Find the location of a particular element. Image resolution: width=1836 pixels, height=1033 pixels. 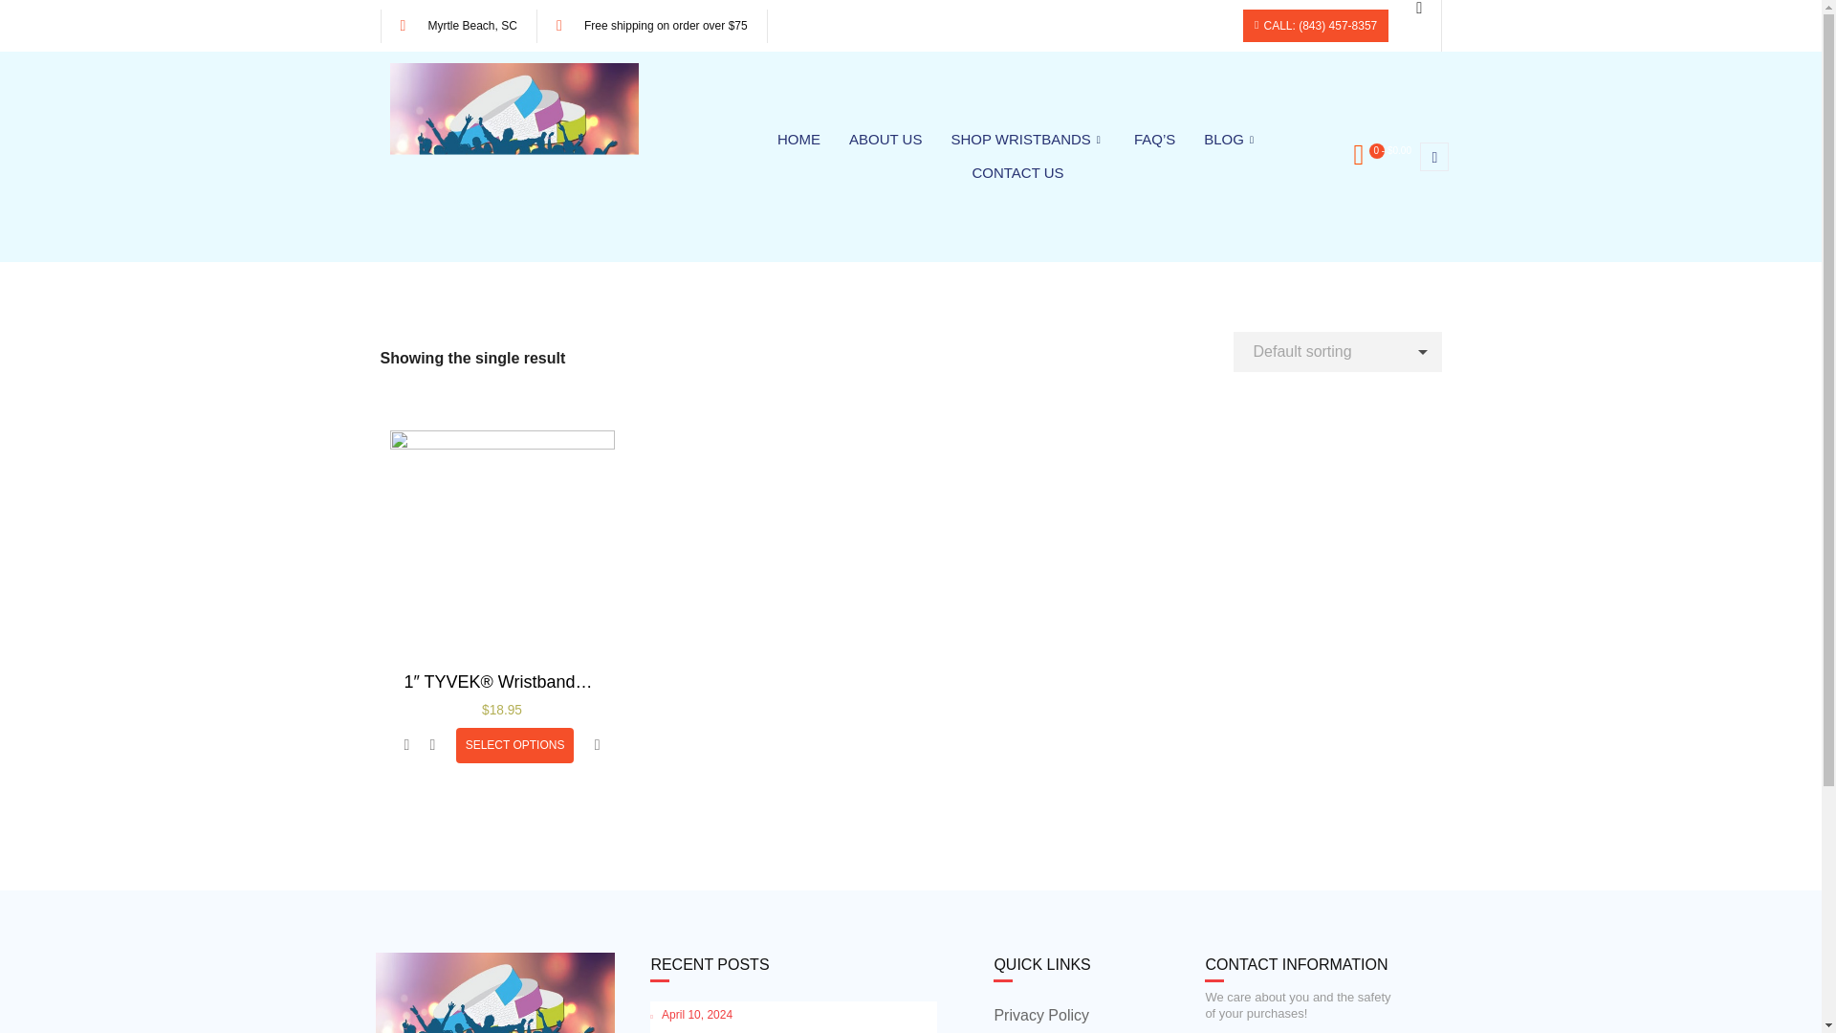

HOME is located at coordinates (799, 140).